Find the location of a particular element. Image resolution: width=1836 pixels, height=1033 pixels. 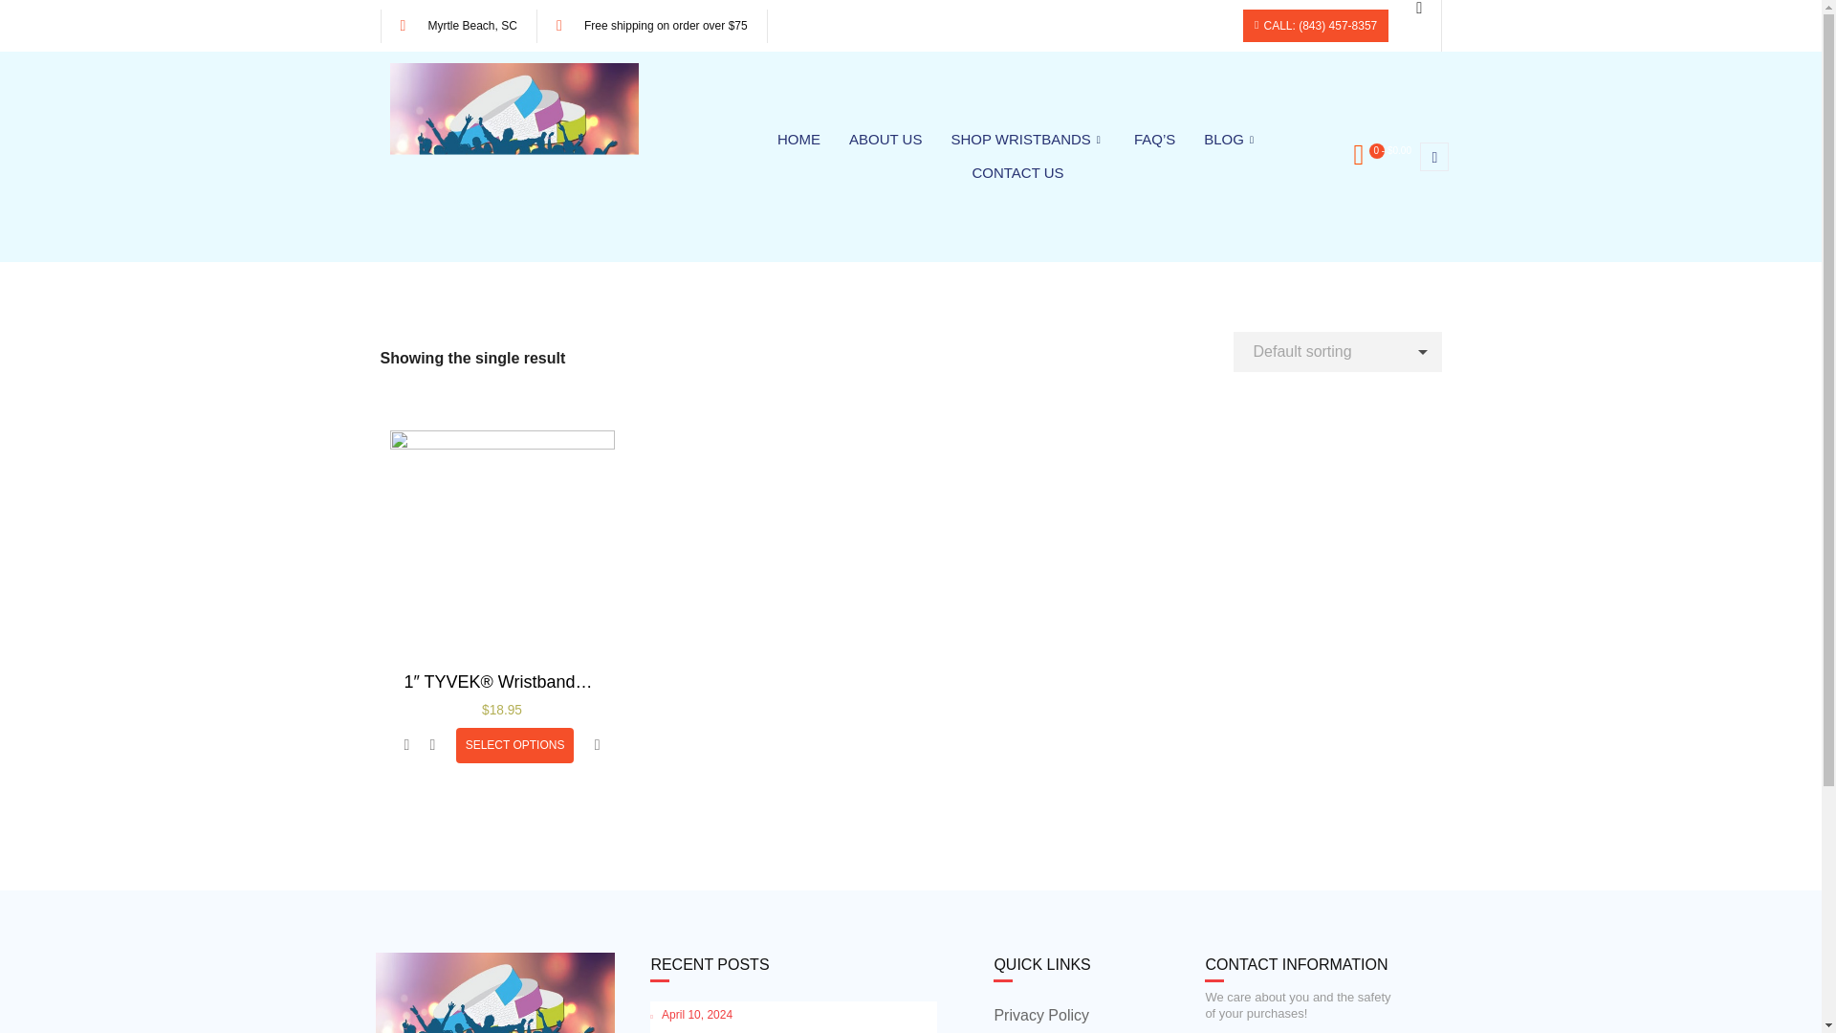

HOME is located at coordinates (799, 140).